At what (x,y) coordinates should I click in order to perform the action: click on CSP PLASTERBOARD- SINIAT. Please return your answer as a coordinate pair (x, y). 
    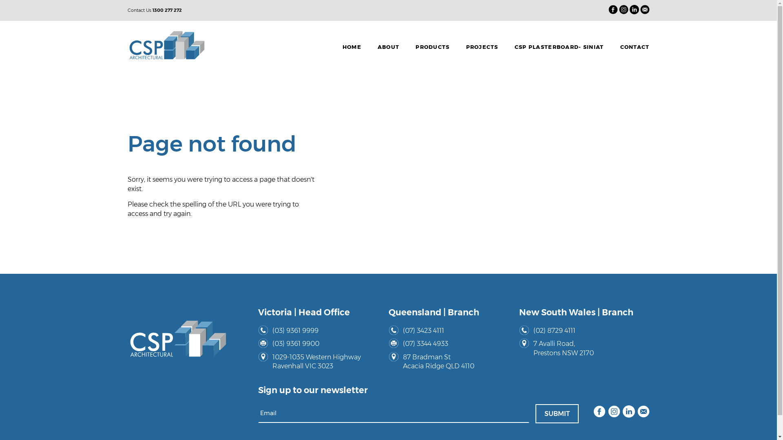
    Looking at the image, I should click on (560, 45).